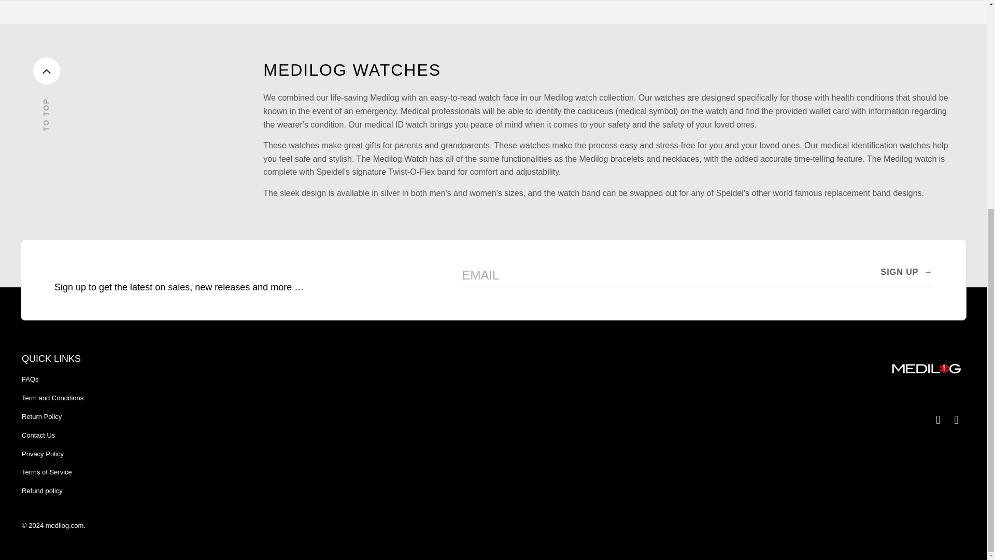 The height and width of the screenshot is (560, 995). I want to click on Refund policy, so click(42, 491).